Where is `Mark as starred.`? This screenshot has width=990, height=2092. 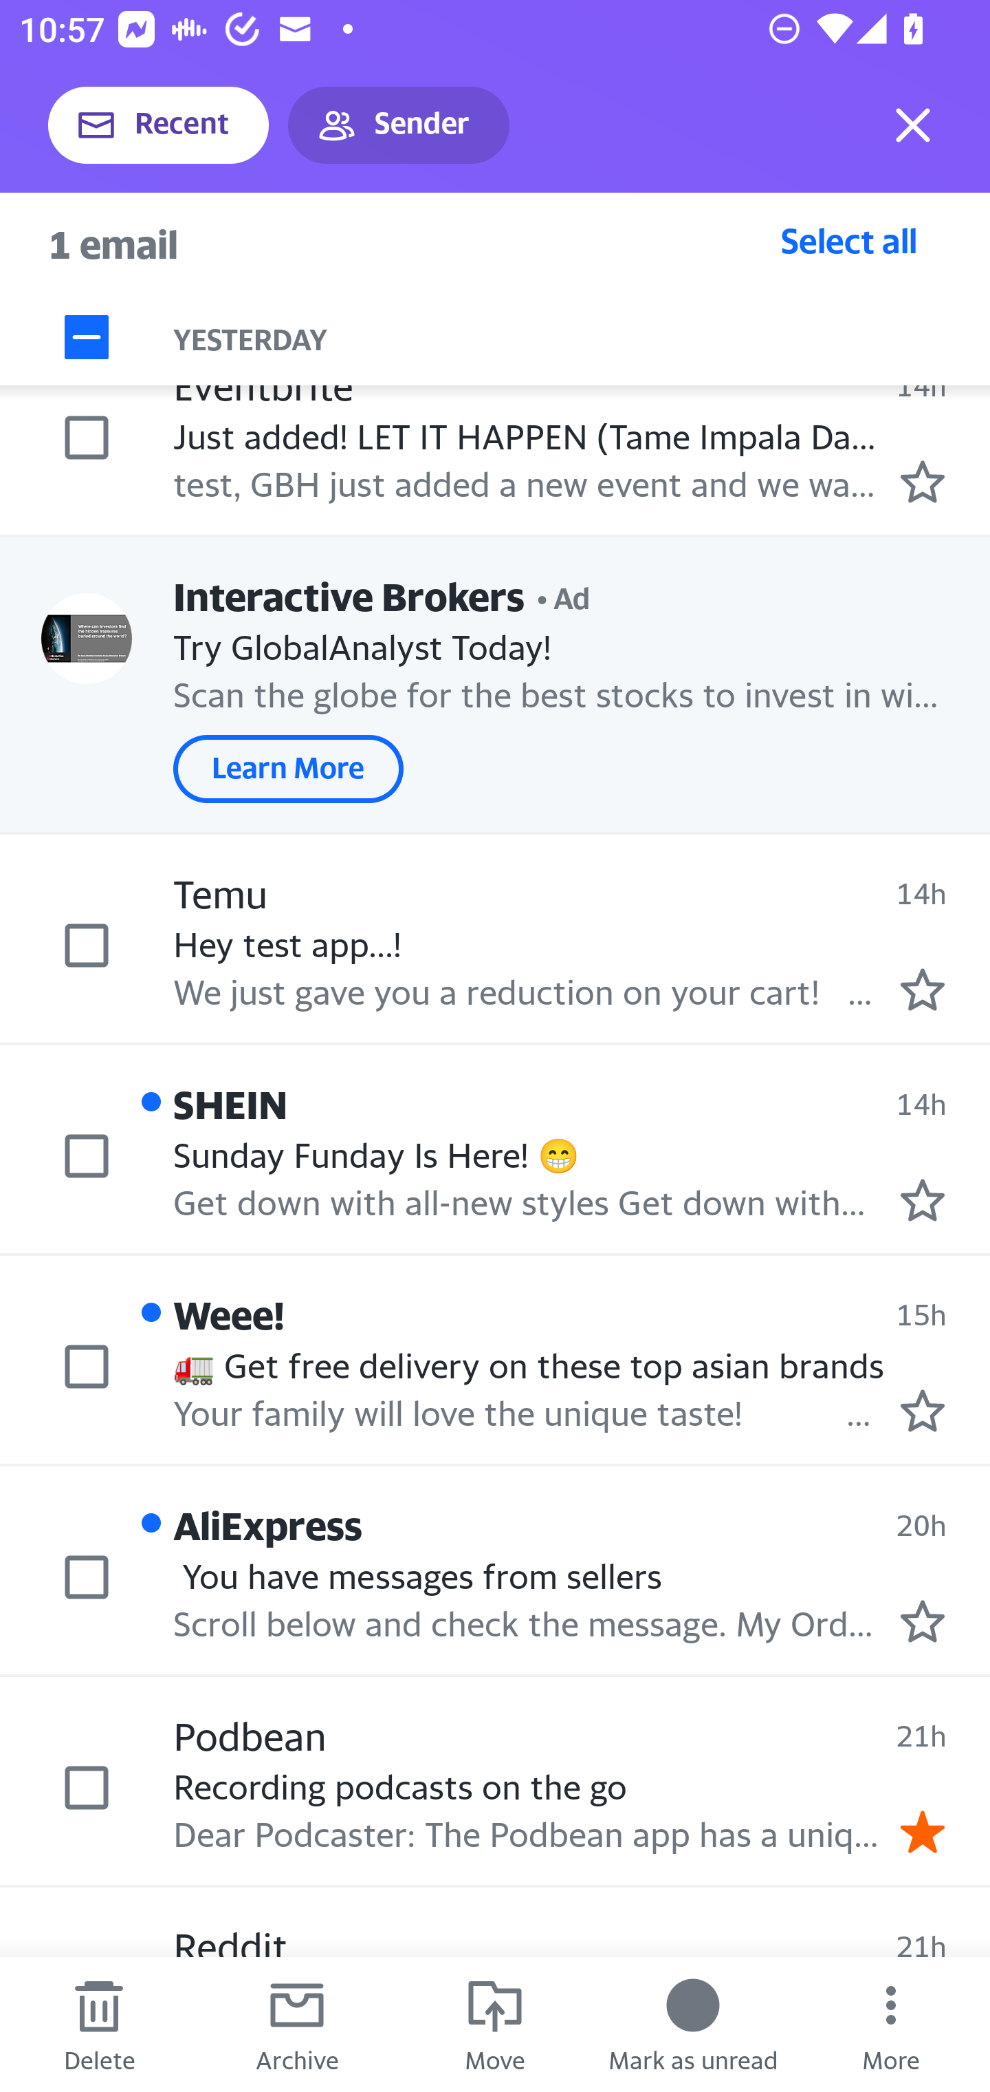
Mark as starred. is located at coordinates (923, 990).